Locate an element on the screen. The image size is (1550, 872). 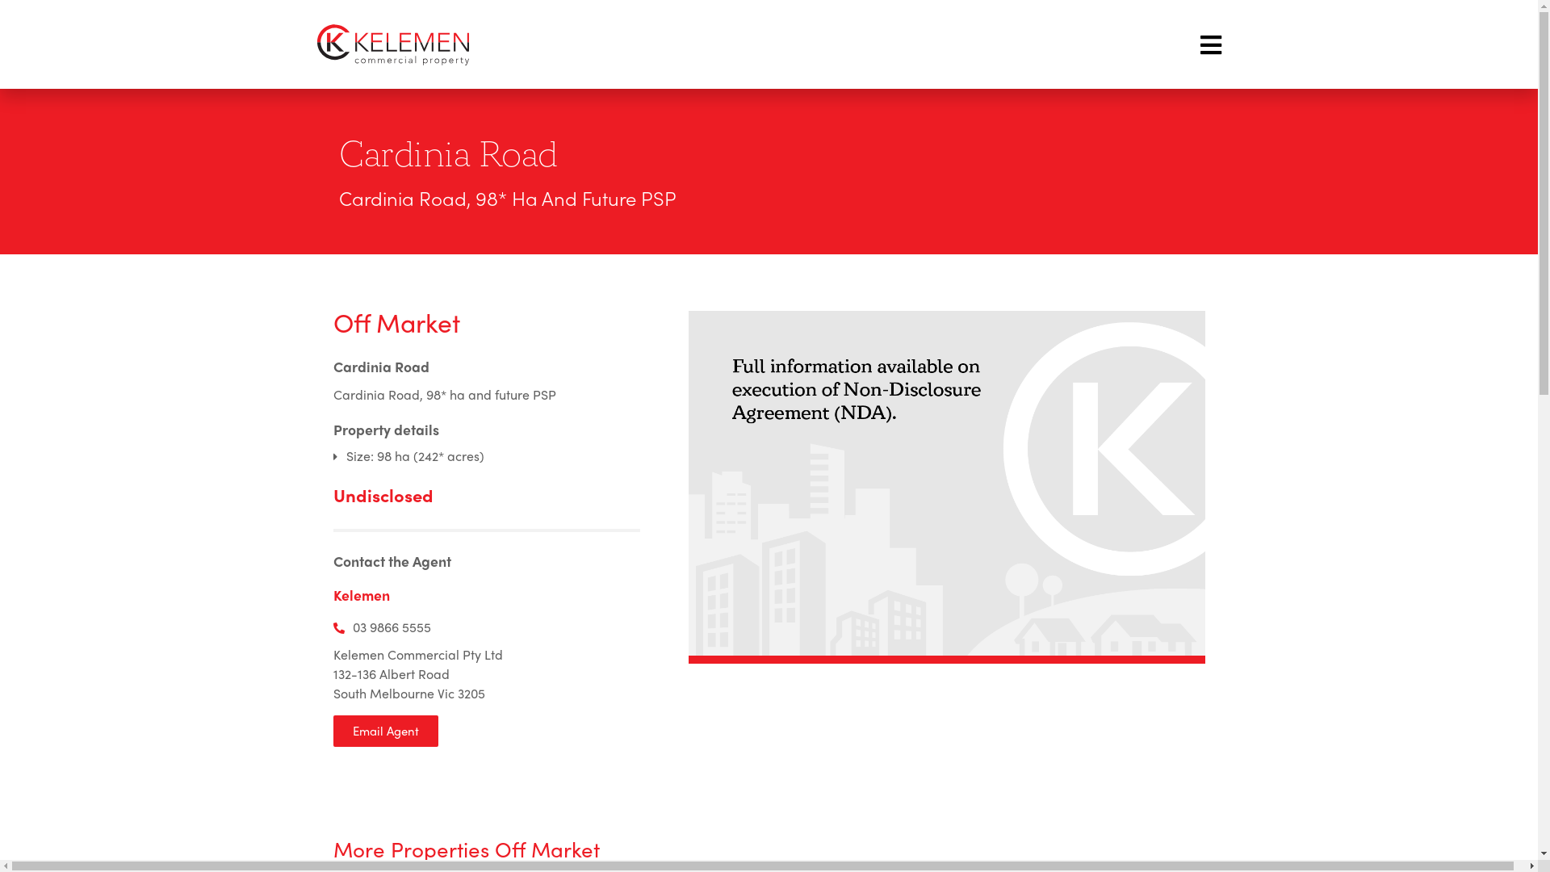
Sign Up is located at coordinates (651, 606).